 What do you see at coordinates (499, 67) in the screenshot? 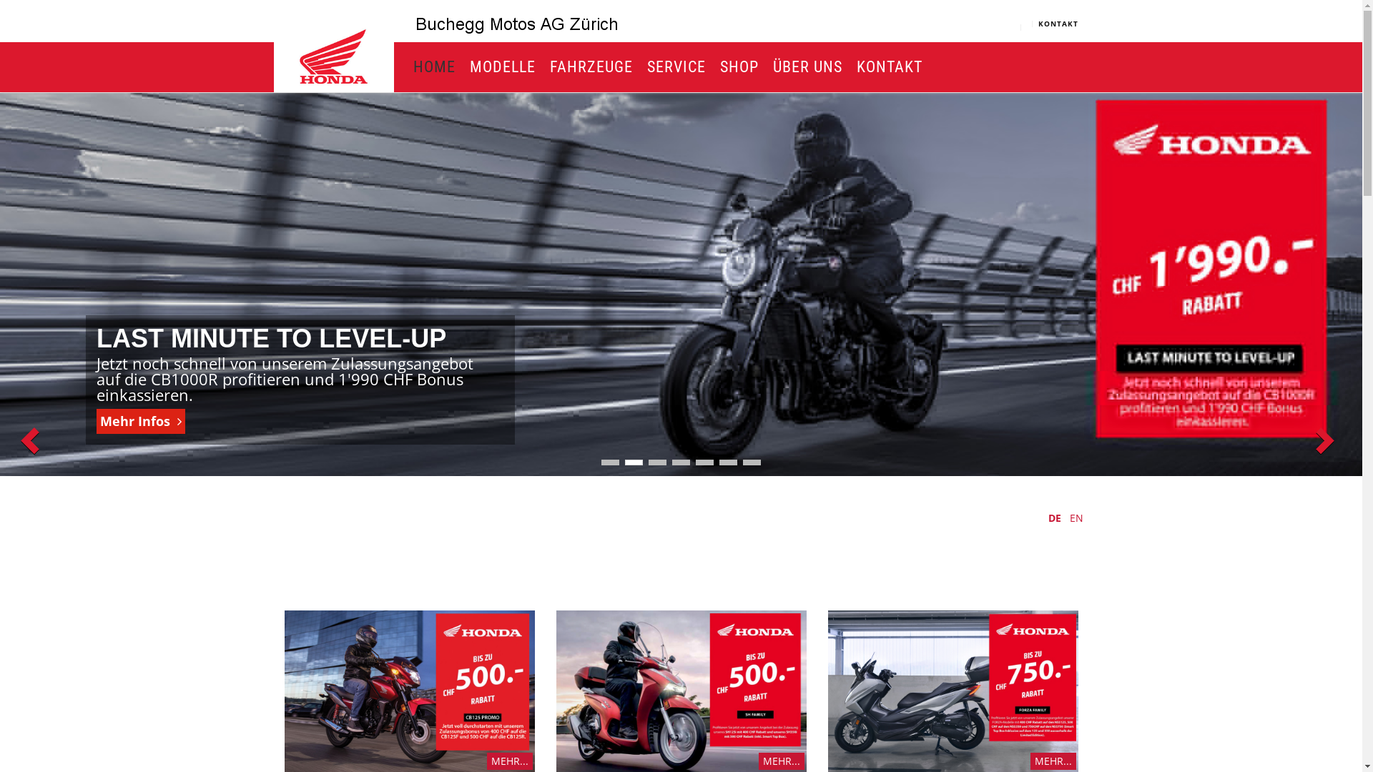
I see `MODELLE` at bounding box center [499, 67].